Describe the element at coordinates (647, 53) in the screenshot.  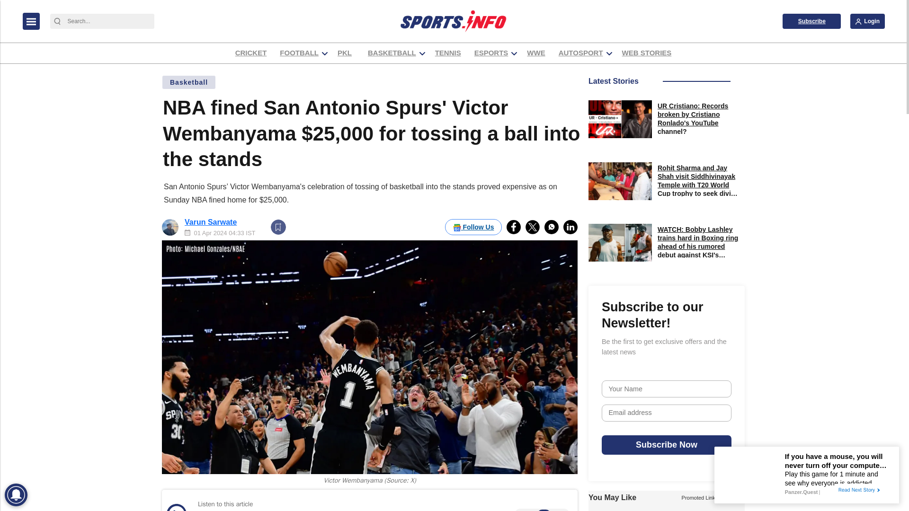
I see `WEB STORIES` at that location.